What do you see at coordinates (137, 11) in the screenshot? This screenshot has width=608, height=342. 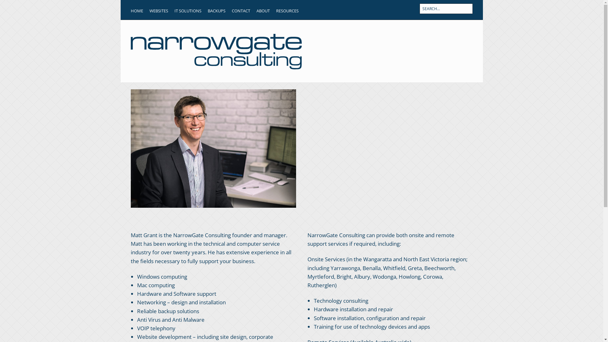 I see `HOME` at bounding box center [137, 11].